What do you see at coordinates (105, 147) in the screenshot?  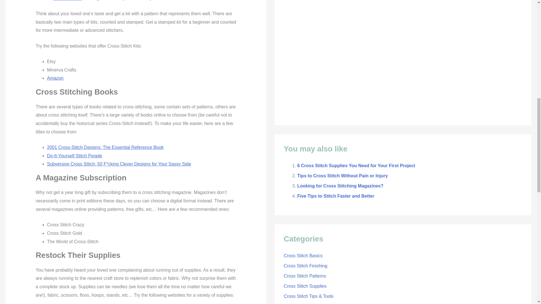 I see `2001 Cross-Stitch Designs: The Essential Reference Book` at bounding box center [105, 147].